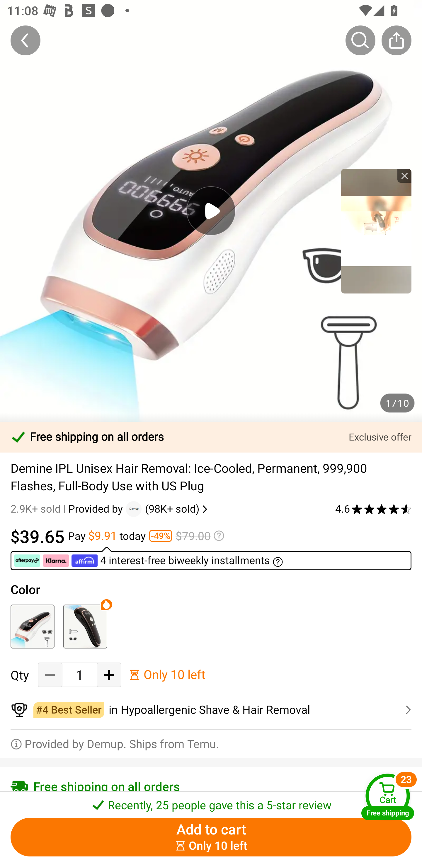 The width and height of the screenshot is (422, 867). I want to click on Back, so click(25, 40).